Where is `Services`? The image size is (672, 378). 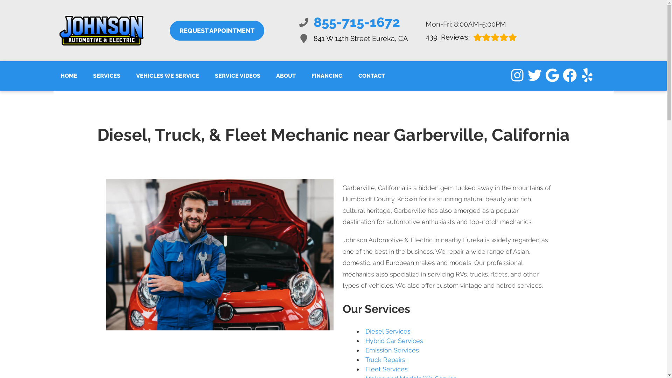
Services is located at coordinates (167, 76).